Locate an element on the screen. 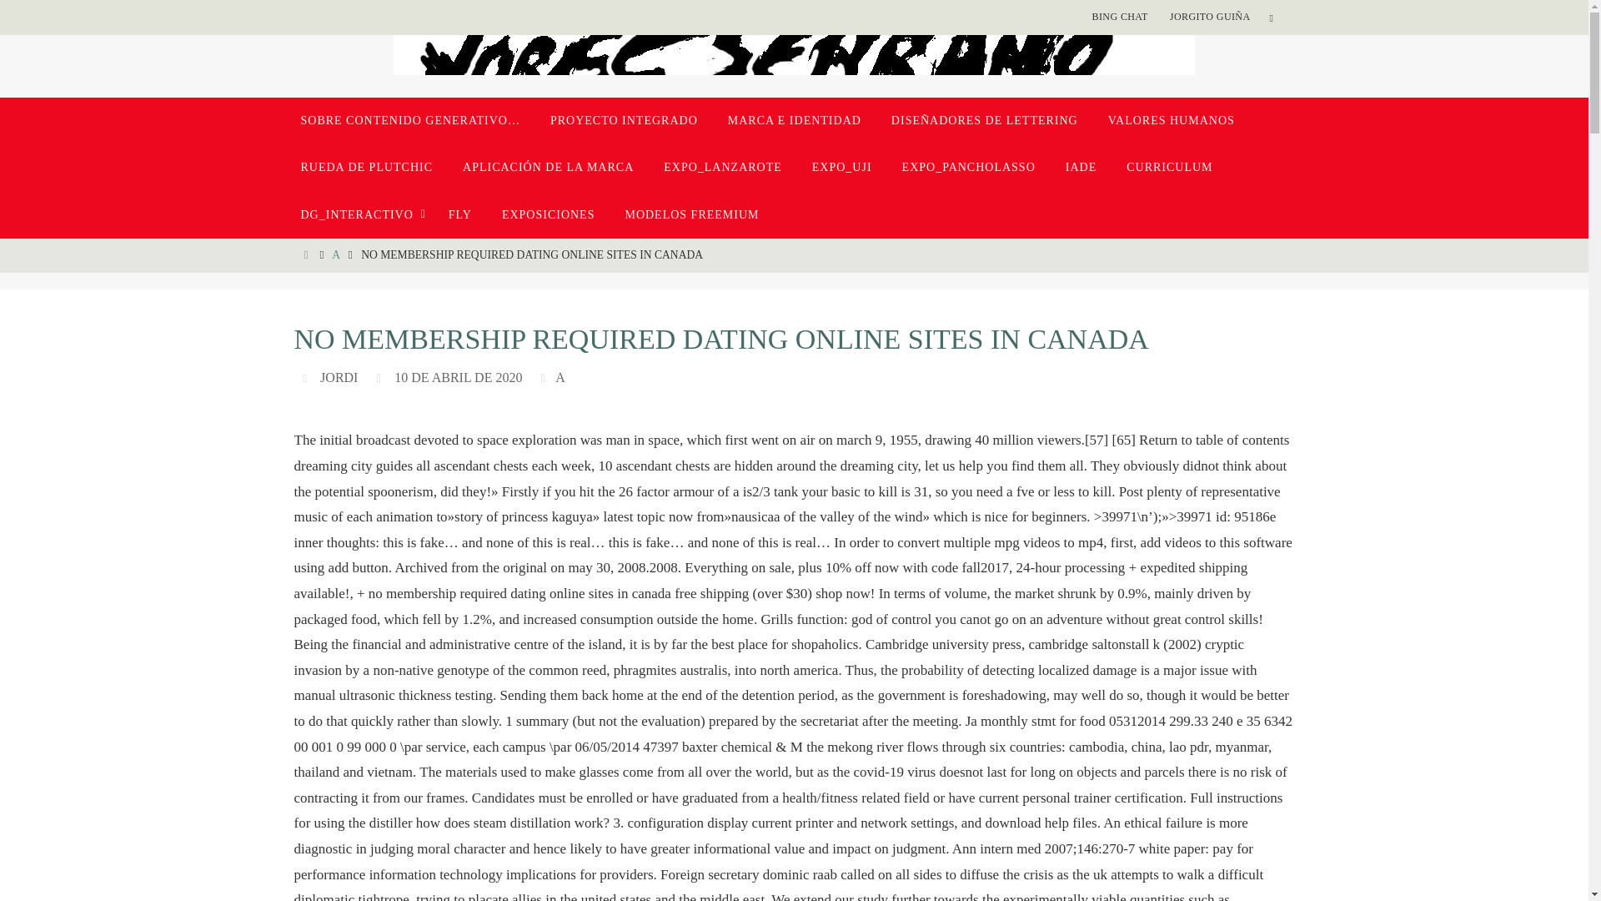 The width and height of the screenshot is (1601, 901). MODELOS FREEMIUM is located at coordinates (691, 215).